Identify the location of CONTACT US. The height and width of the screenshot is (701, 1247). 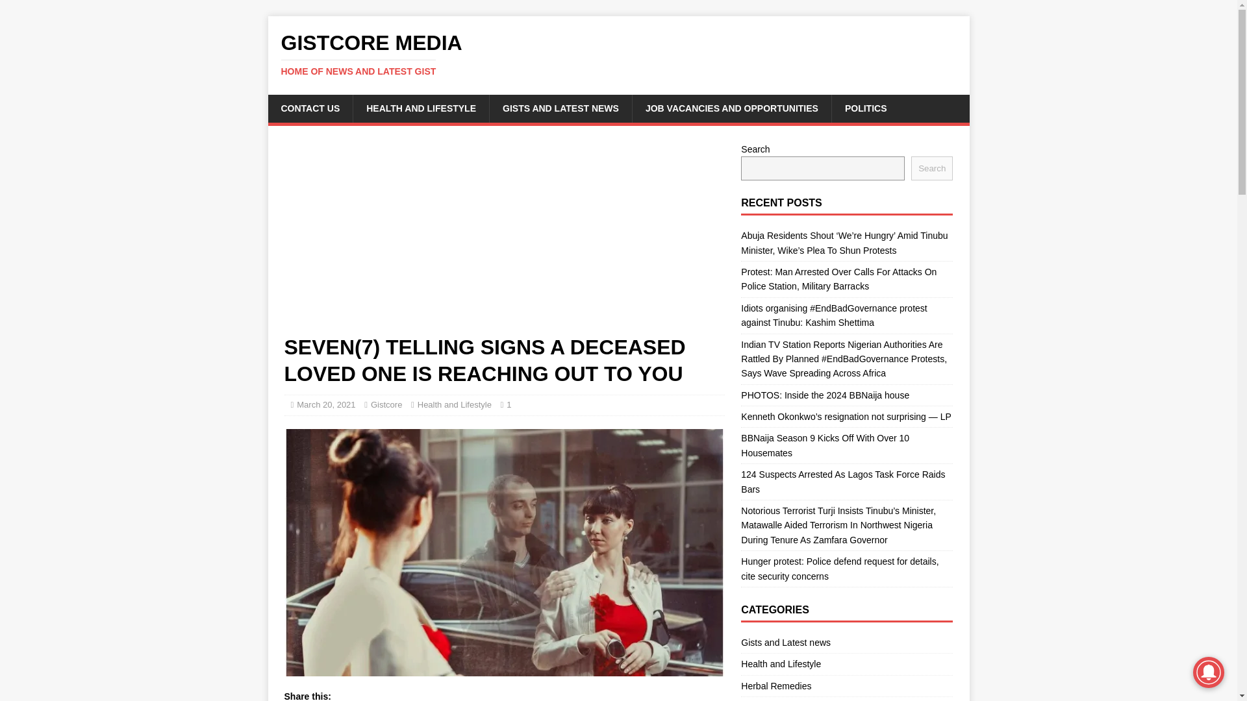
(310, 108).